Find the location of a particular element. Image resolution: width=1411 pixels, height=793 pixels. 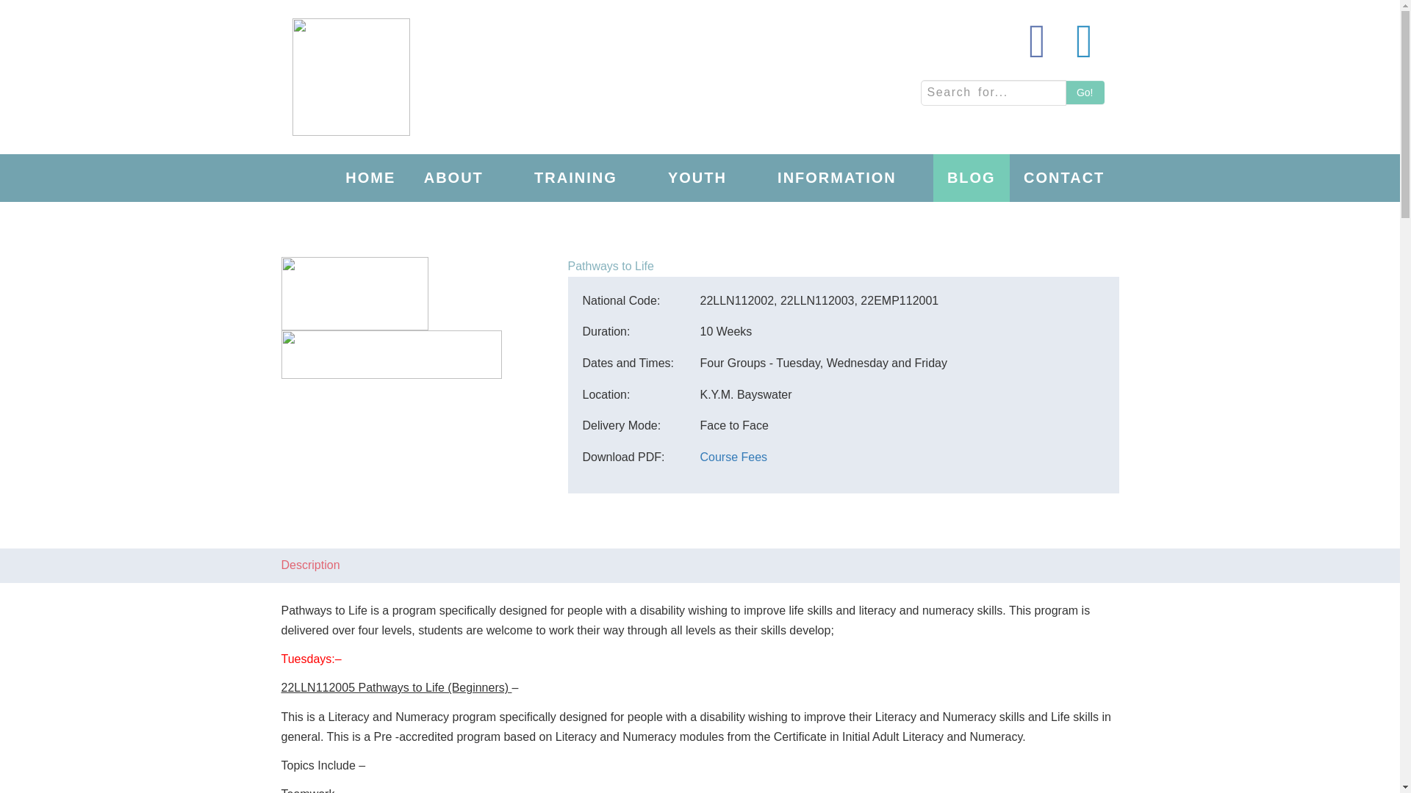

BLOG is located at coordinates (972, 178).